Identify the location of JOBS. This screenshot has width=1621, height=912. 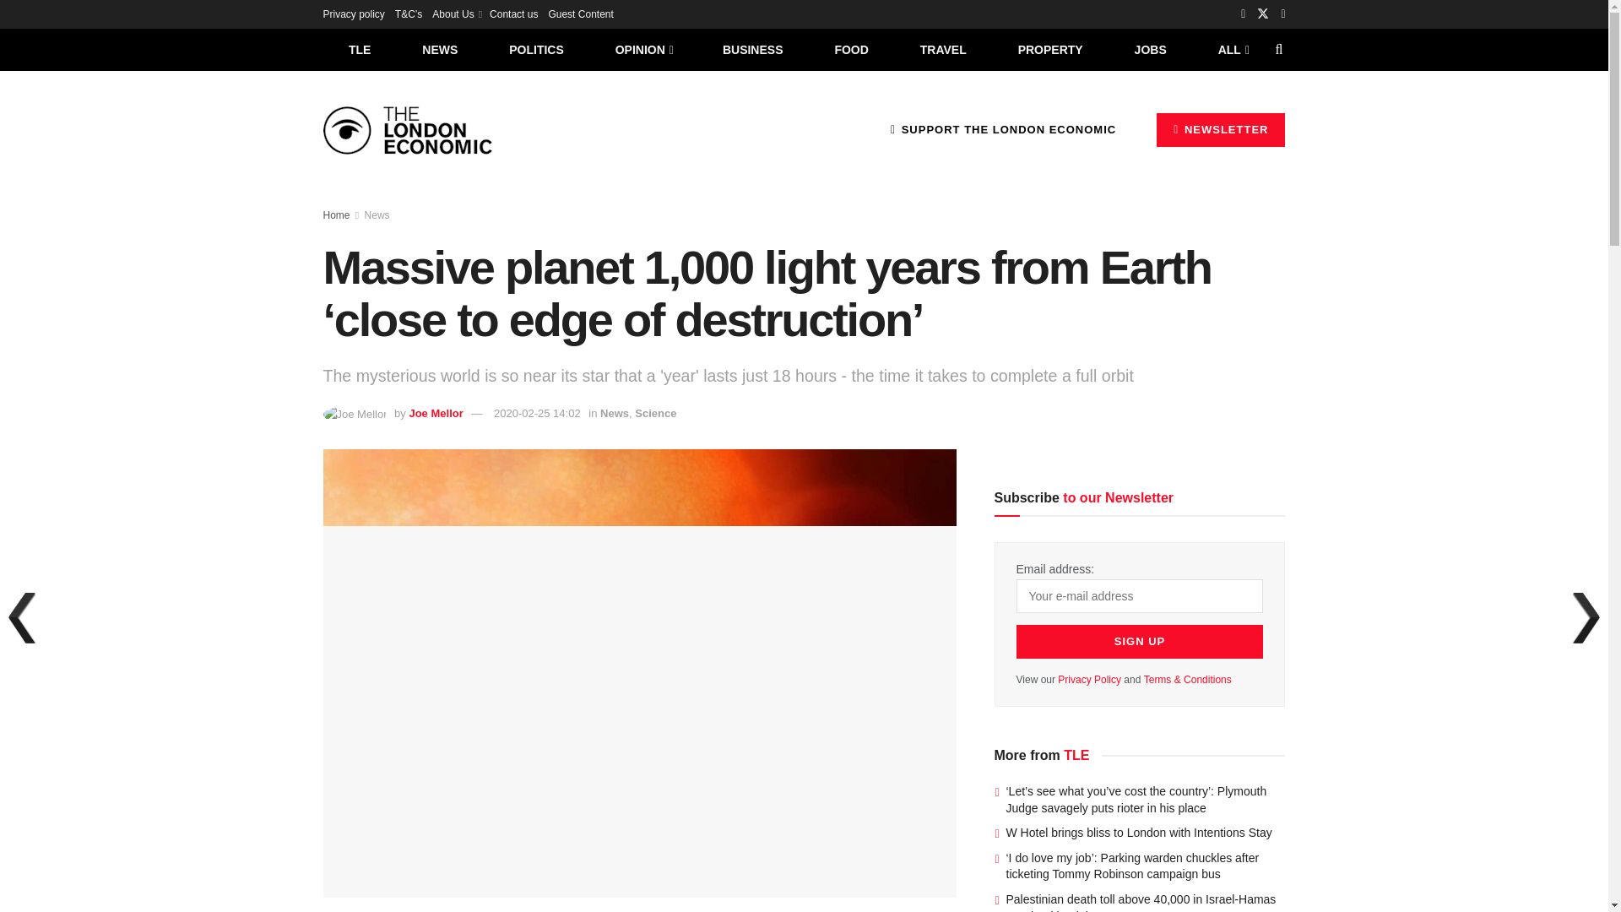
(1150, 49).